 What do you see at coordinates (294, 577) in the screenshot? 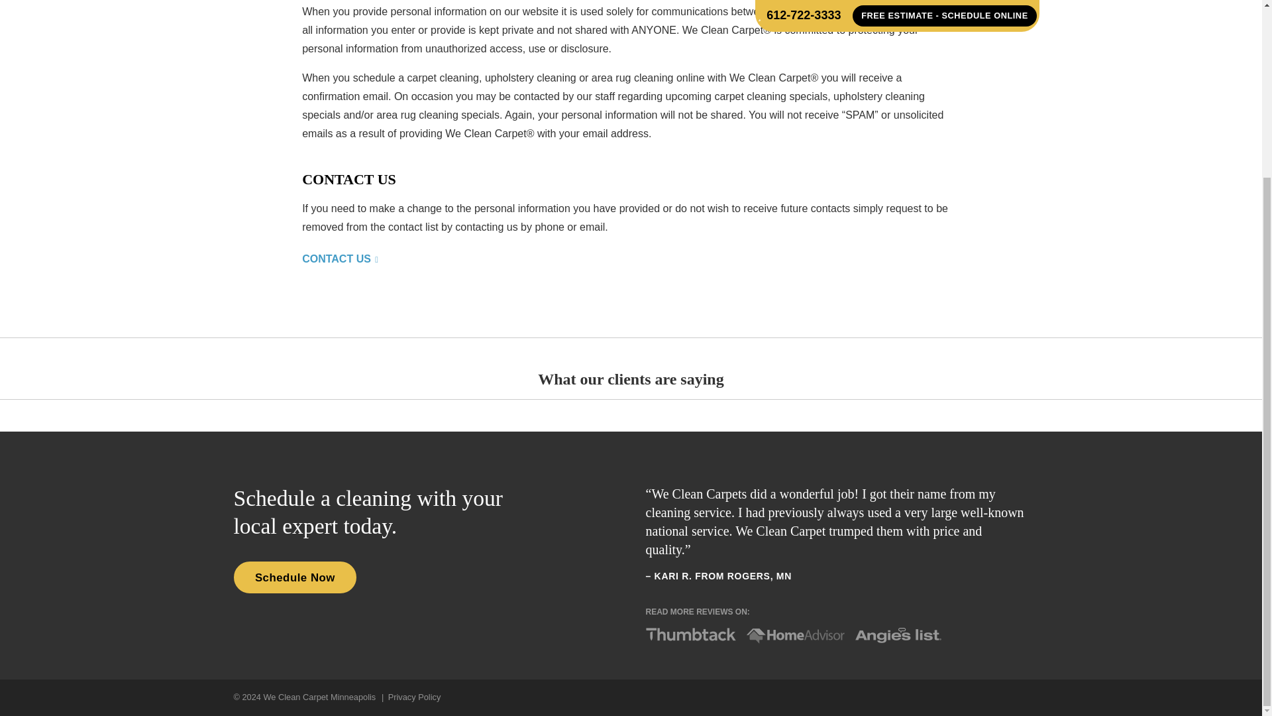
I see `Schedule Now` at bounding box center [294, 577].